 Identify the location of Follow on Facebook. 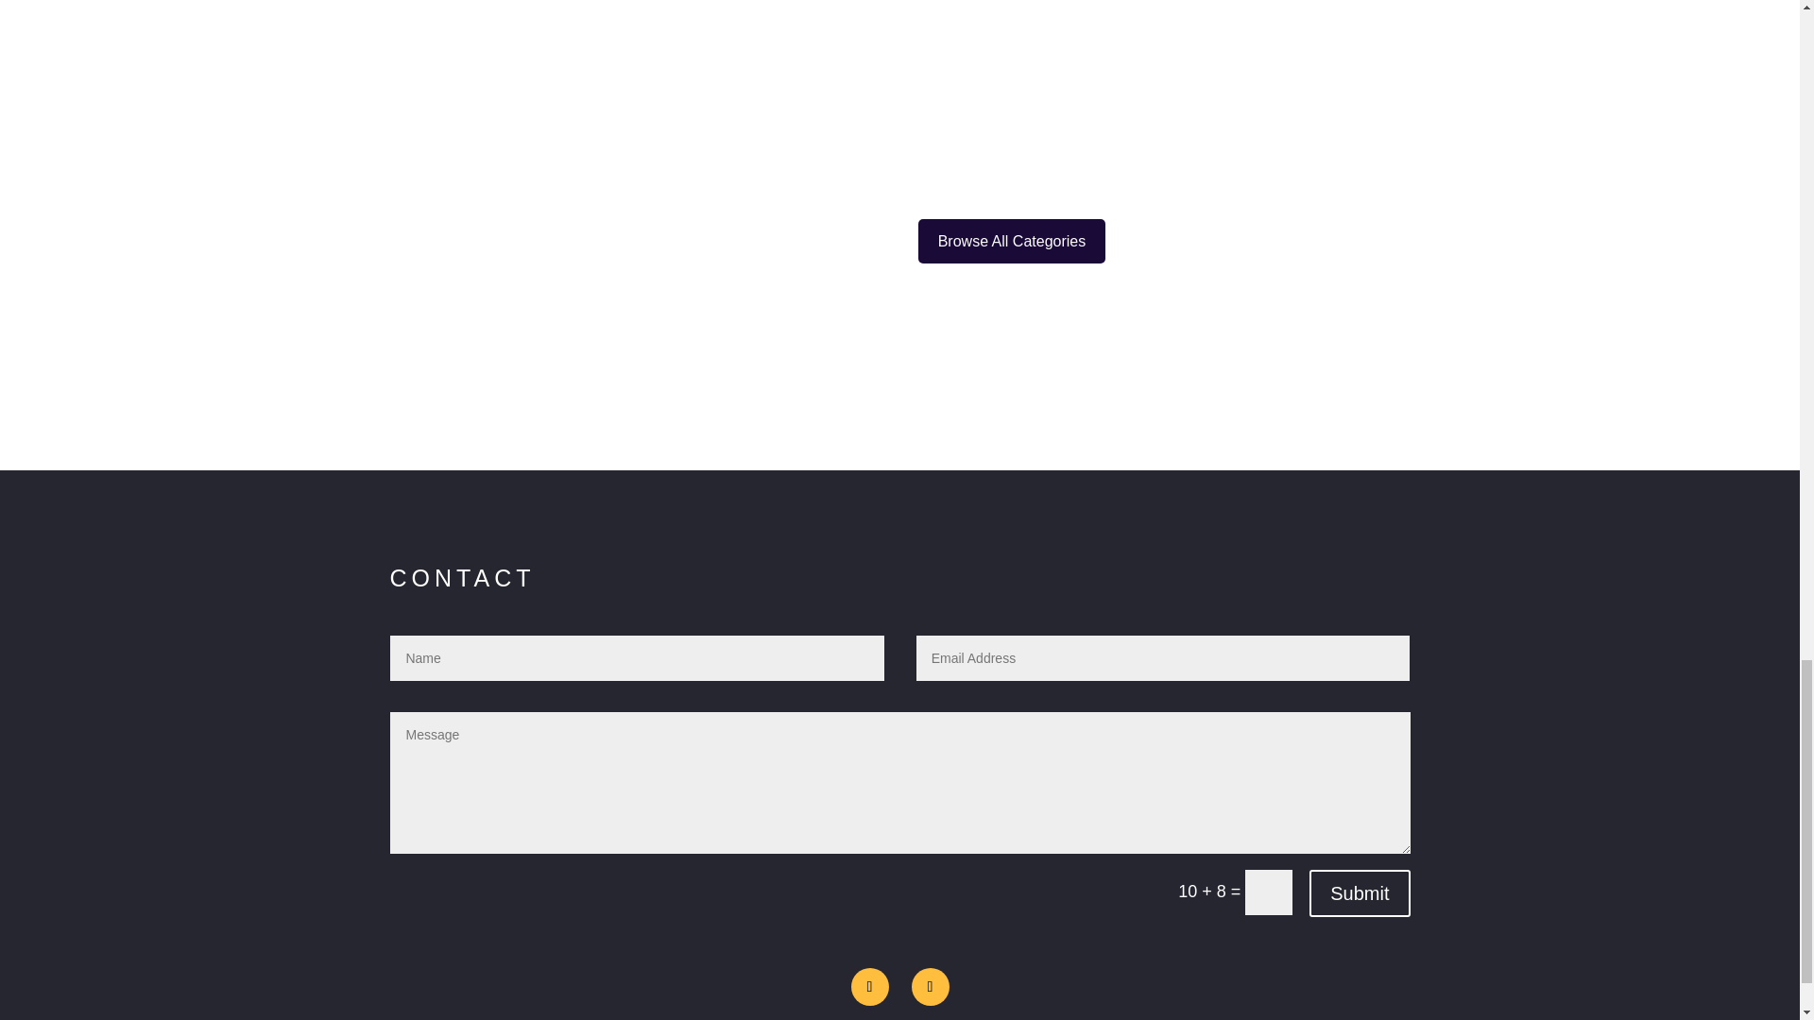
(869, 986).